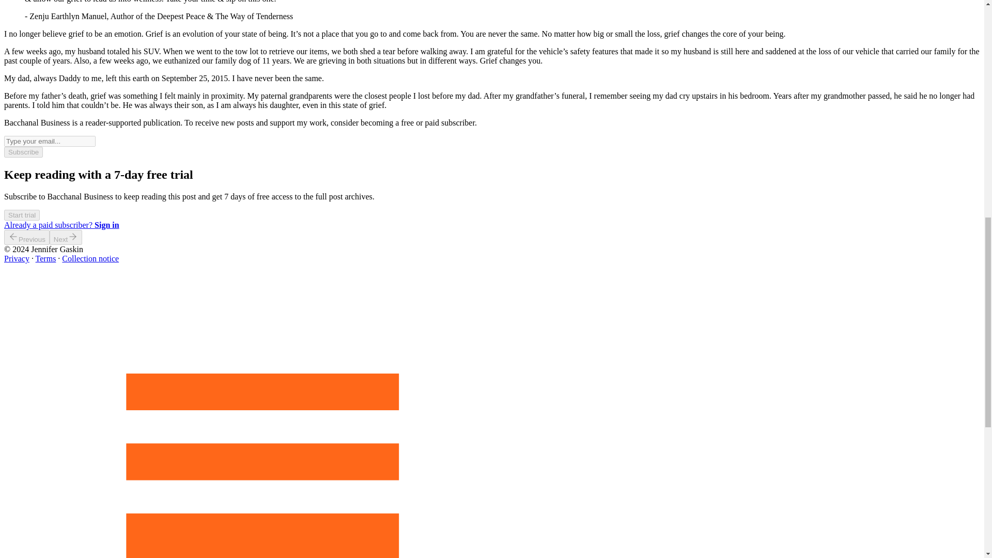 Image resolution: width=992 pixels, height=558 pixels. I want to click on Next, so click(66, 237).